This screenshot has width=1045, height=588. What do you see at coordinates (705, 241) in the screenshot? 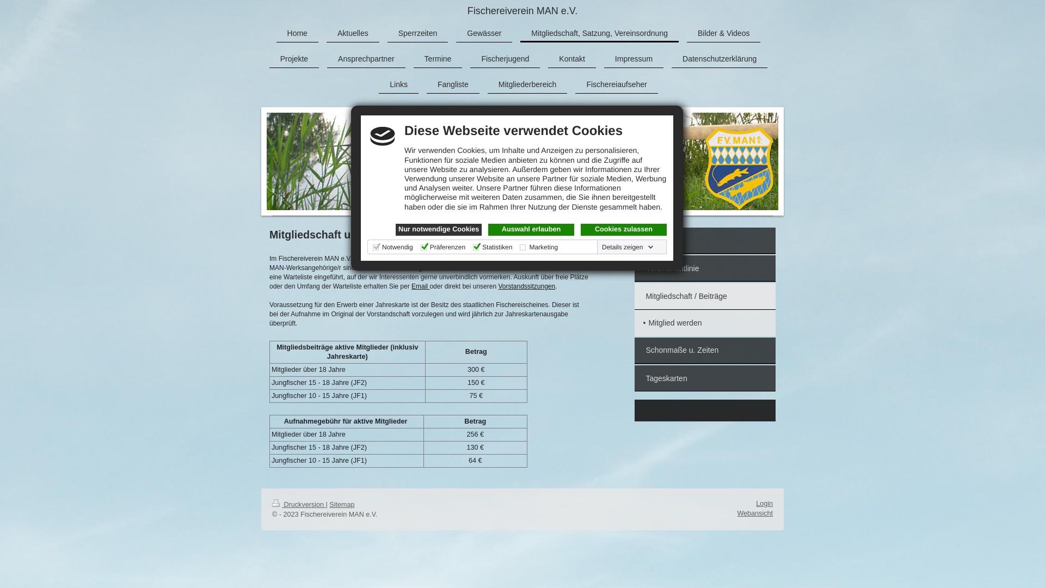
I see `Satzung` at bounding box center [705, 241].